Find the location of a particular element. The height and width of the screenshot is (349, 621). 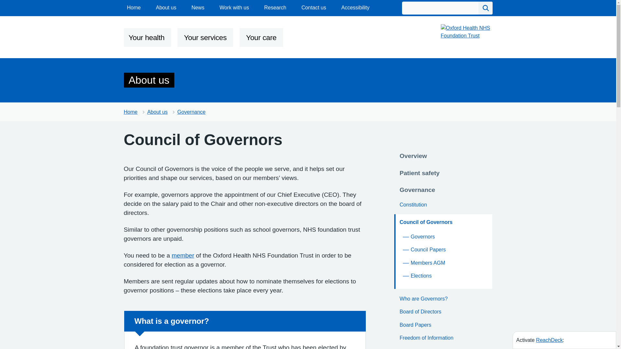

Your health is located at coordinates (147, 37).